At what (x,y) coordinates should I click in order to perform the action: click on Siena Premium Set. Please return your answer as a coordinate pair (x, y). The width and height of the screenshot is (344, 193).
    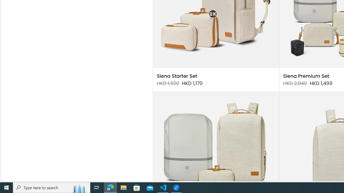
    Looking at the image, I should click on (306, 76).